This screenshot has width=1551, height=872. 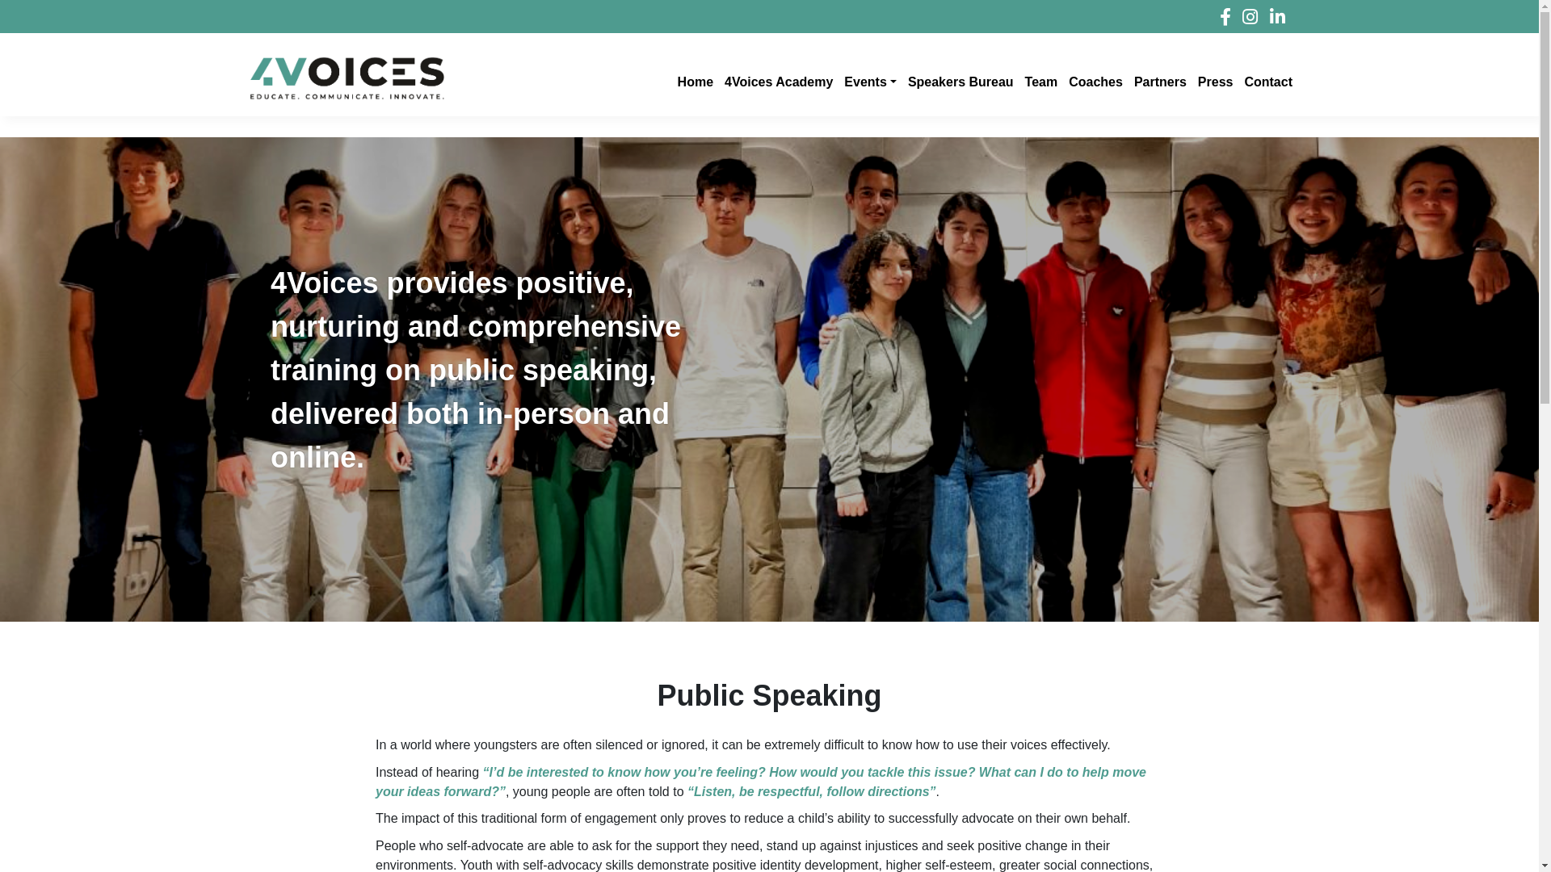 What do you see at coordinates (1094, 79) in the screenshot?
I see `Coaches` at bounding box center [1094, 79].